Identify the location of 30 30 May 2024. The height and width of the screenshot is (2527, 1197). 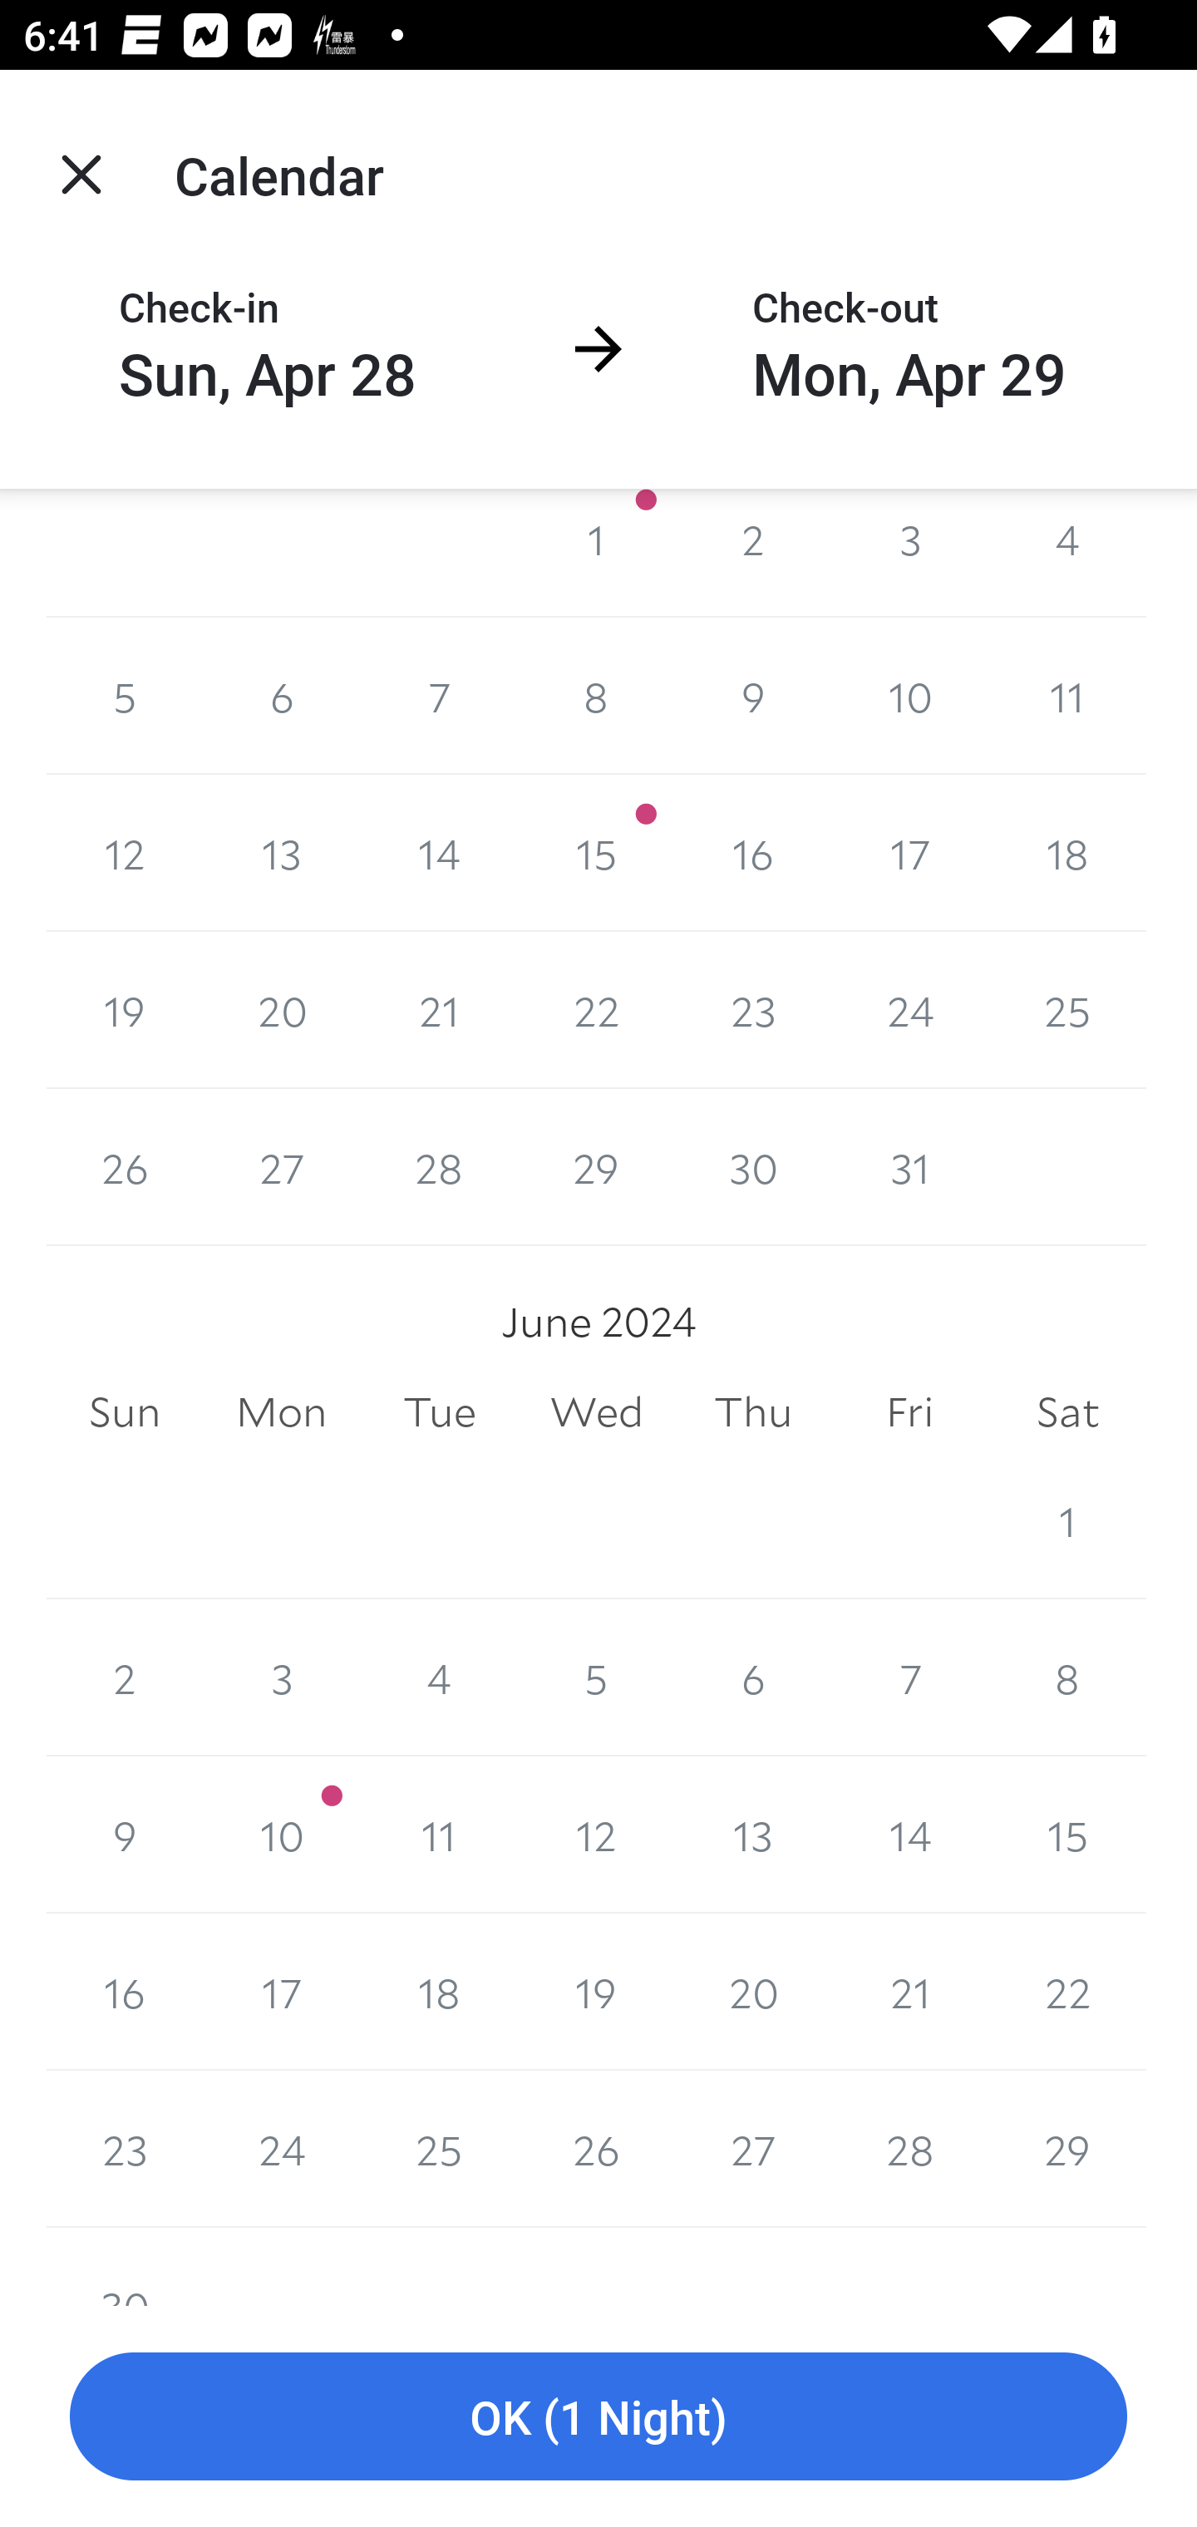
(753, 1167).